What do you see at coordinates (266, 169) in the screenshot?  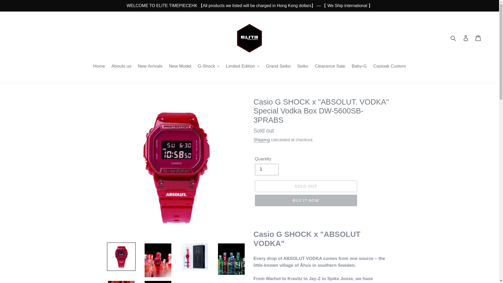 I see `1` at bounding box center [266, 169].